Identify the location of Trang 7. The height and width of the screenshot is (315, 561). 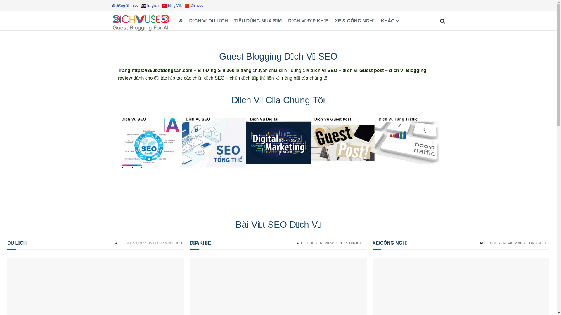
(342, 143).